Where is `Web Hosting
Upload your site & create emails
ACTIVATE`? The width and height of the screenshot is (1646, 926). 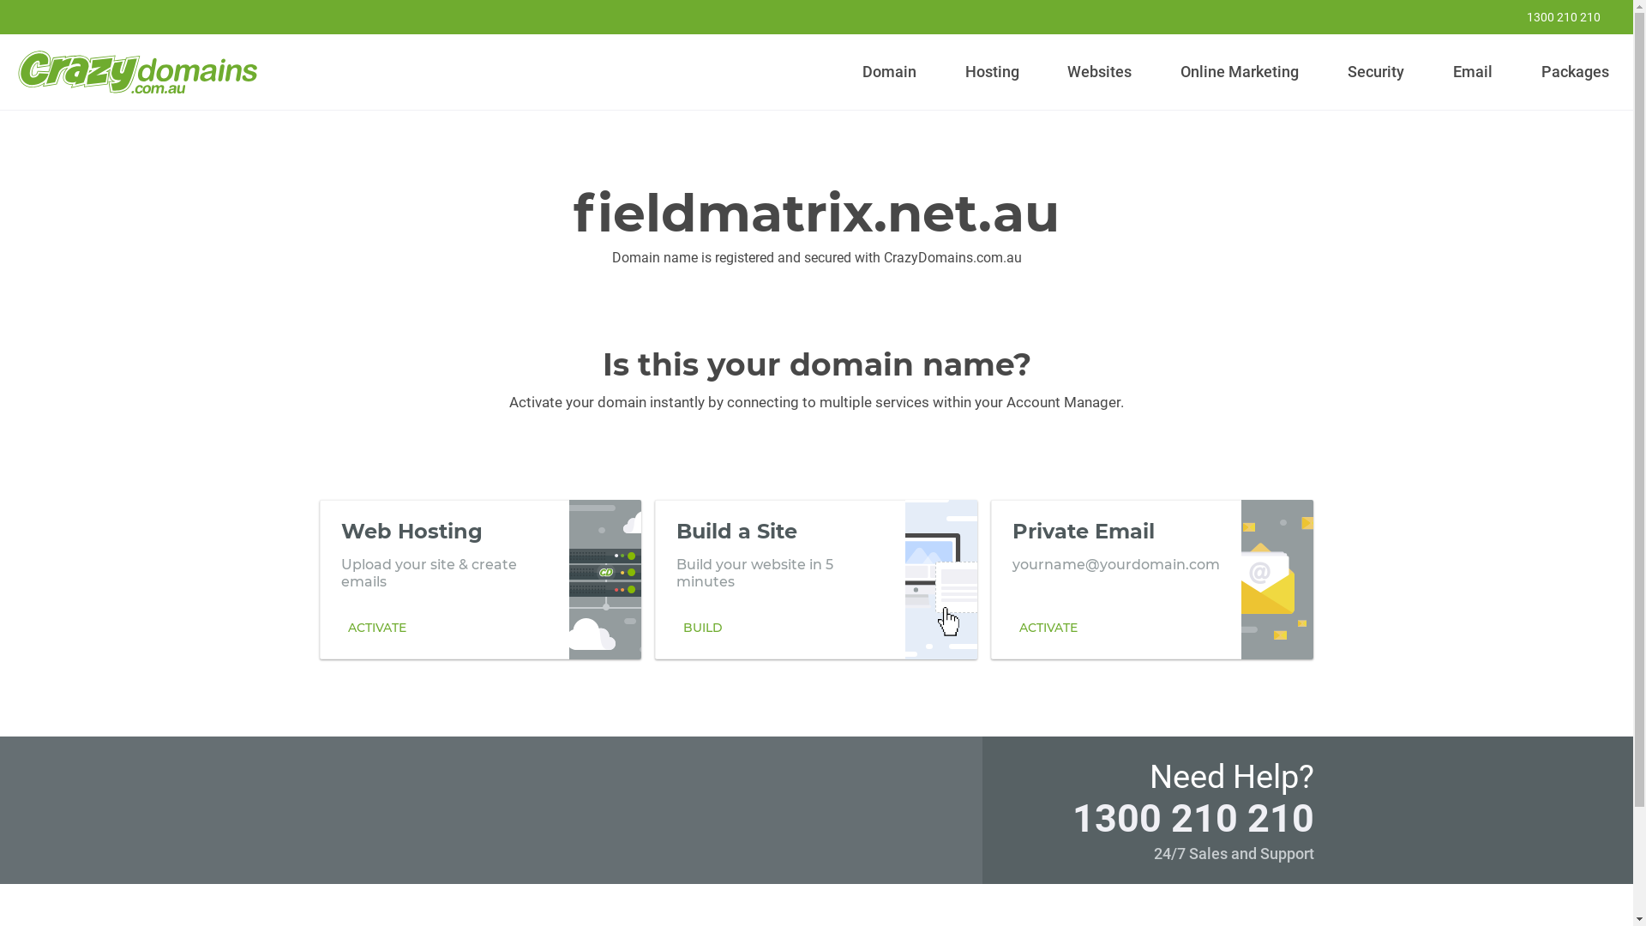 Web Hosting
Upload your site & create emails
ACTIVATE is located at coordinates (480, 579).